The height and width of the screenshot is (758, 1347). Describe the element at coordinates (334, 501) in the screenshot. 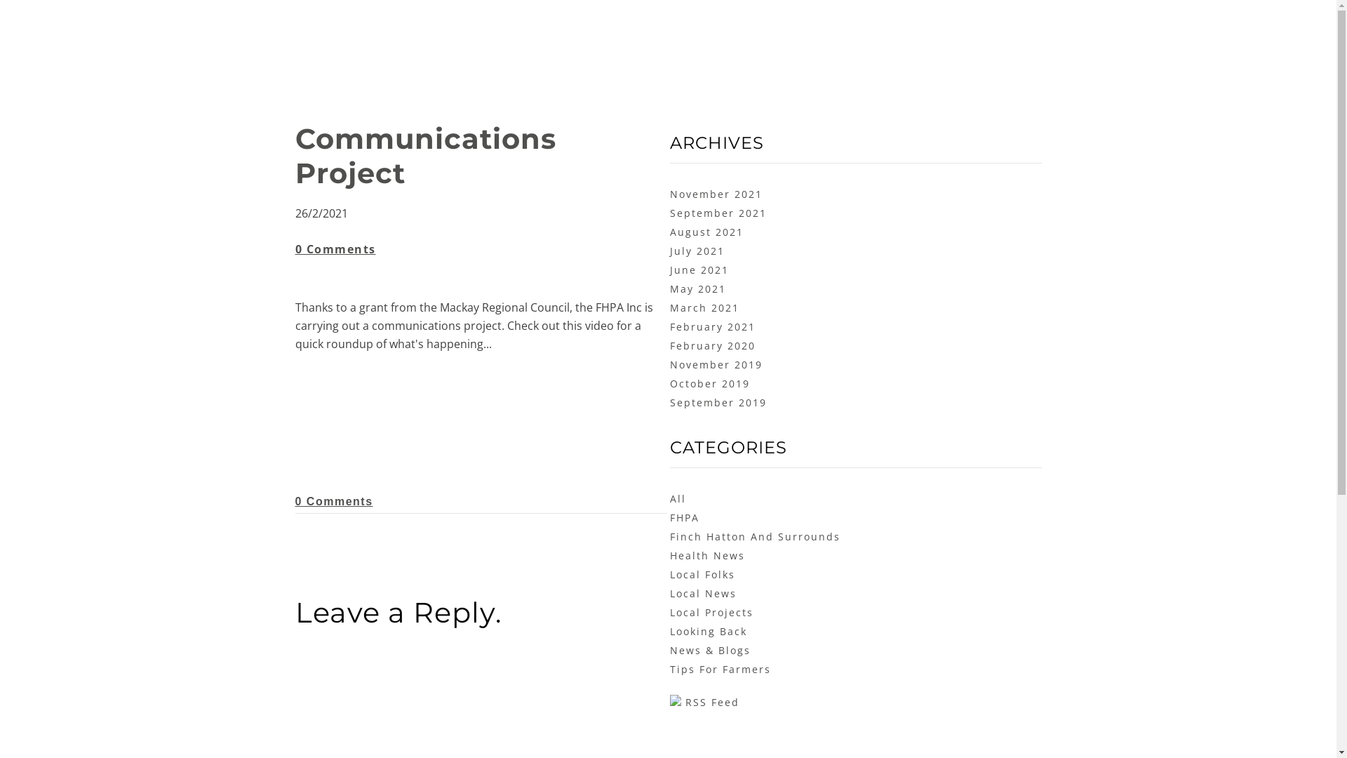

I see `0 Comments` at that location.